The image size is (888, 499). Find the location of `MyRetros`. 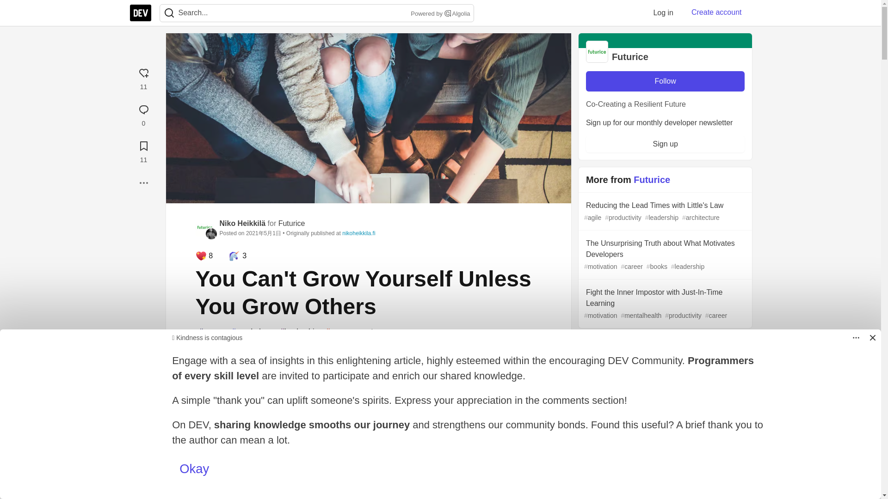

MyRetros is located at coordinates (216, 402).